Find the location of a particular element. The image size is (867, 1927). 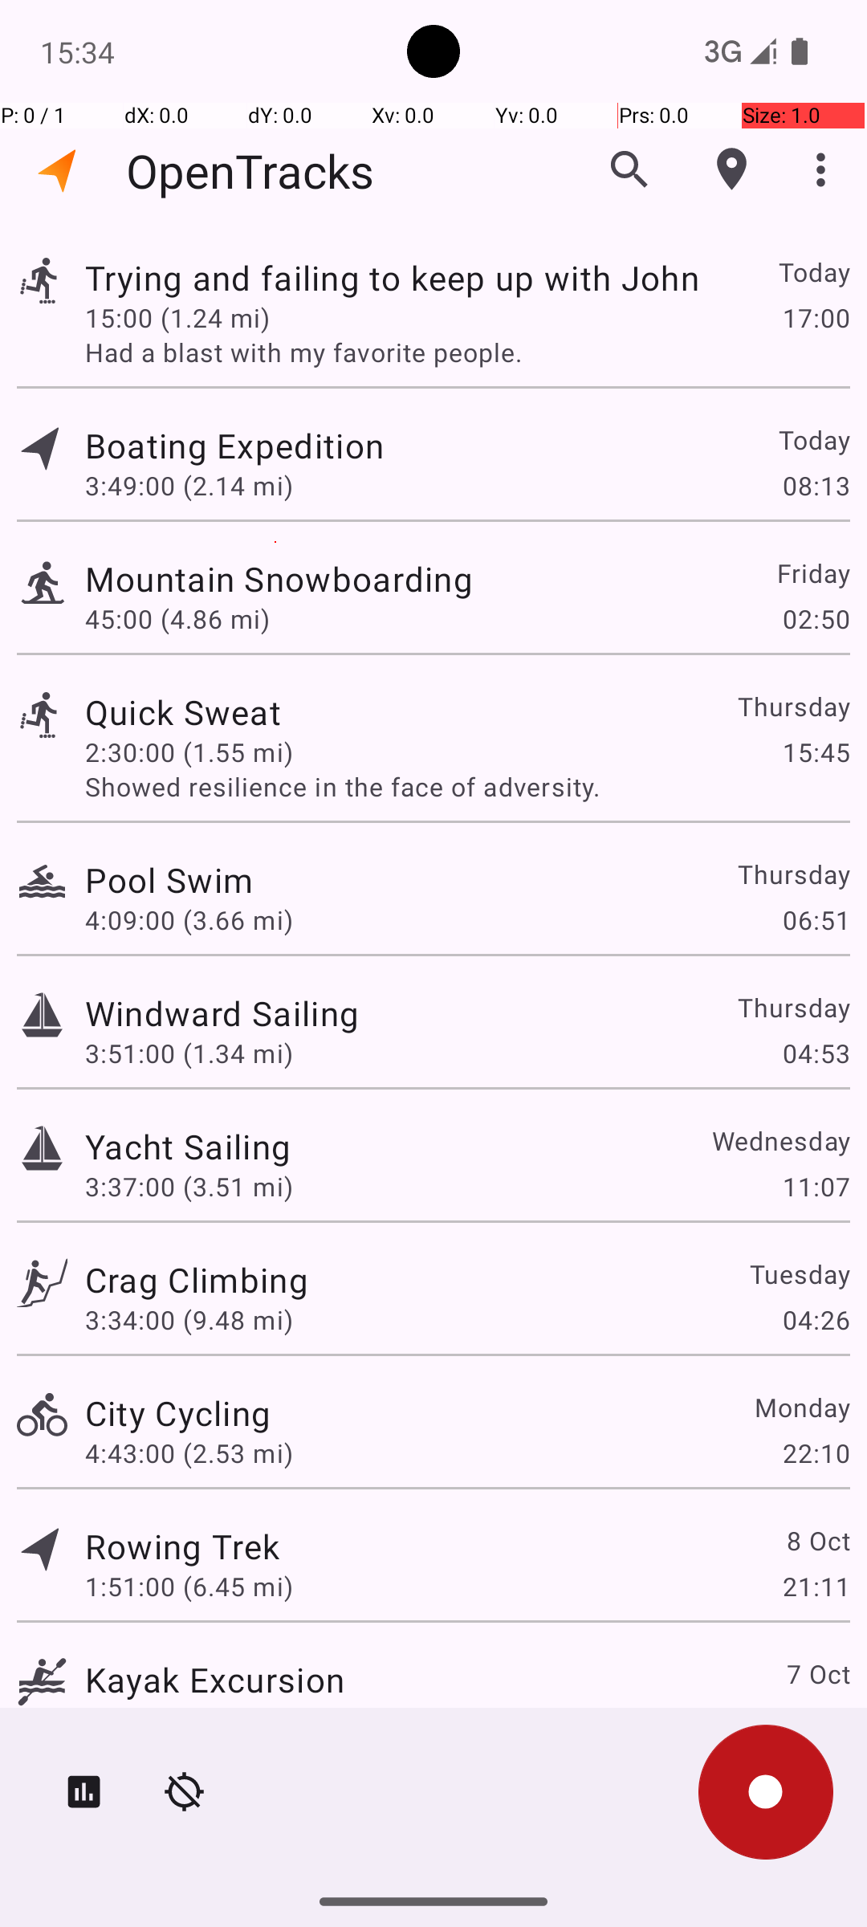

Friday is located at coordinates (812, 573).